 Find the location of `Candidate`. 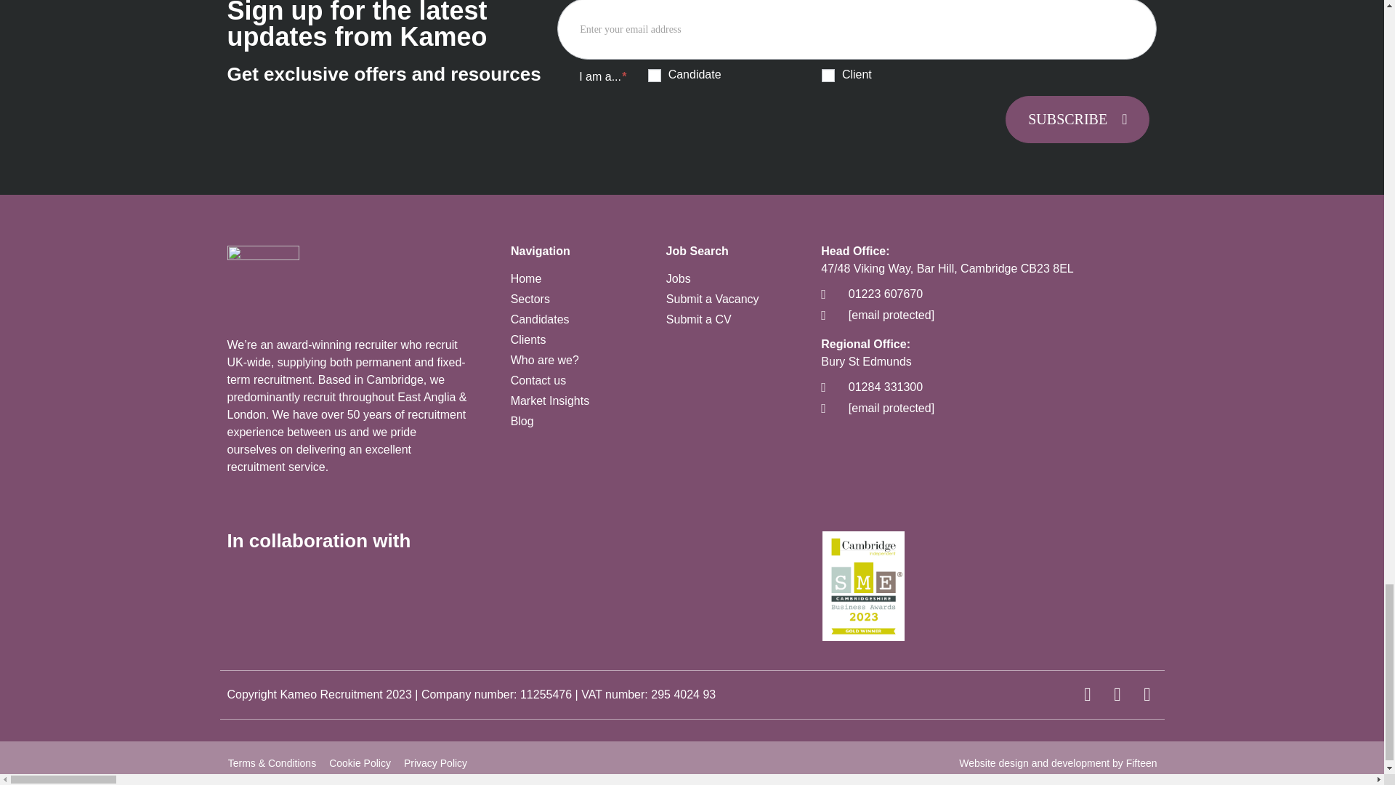

Candidate is located at coordinates (655, 76).